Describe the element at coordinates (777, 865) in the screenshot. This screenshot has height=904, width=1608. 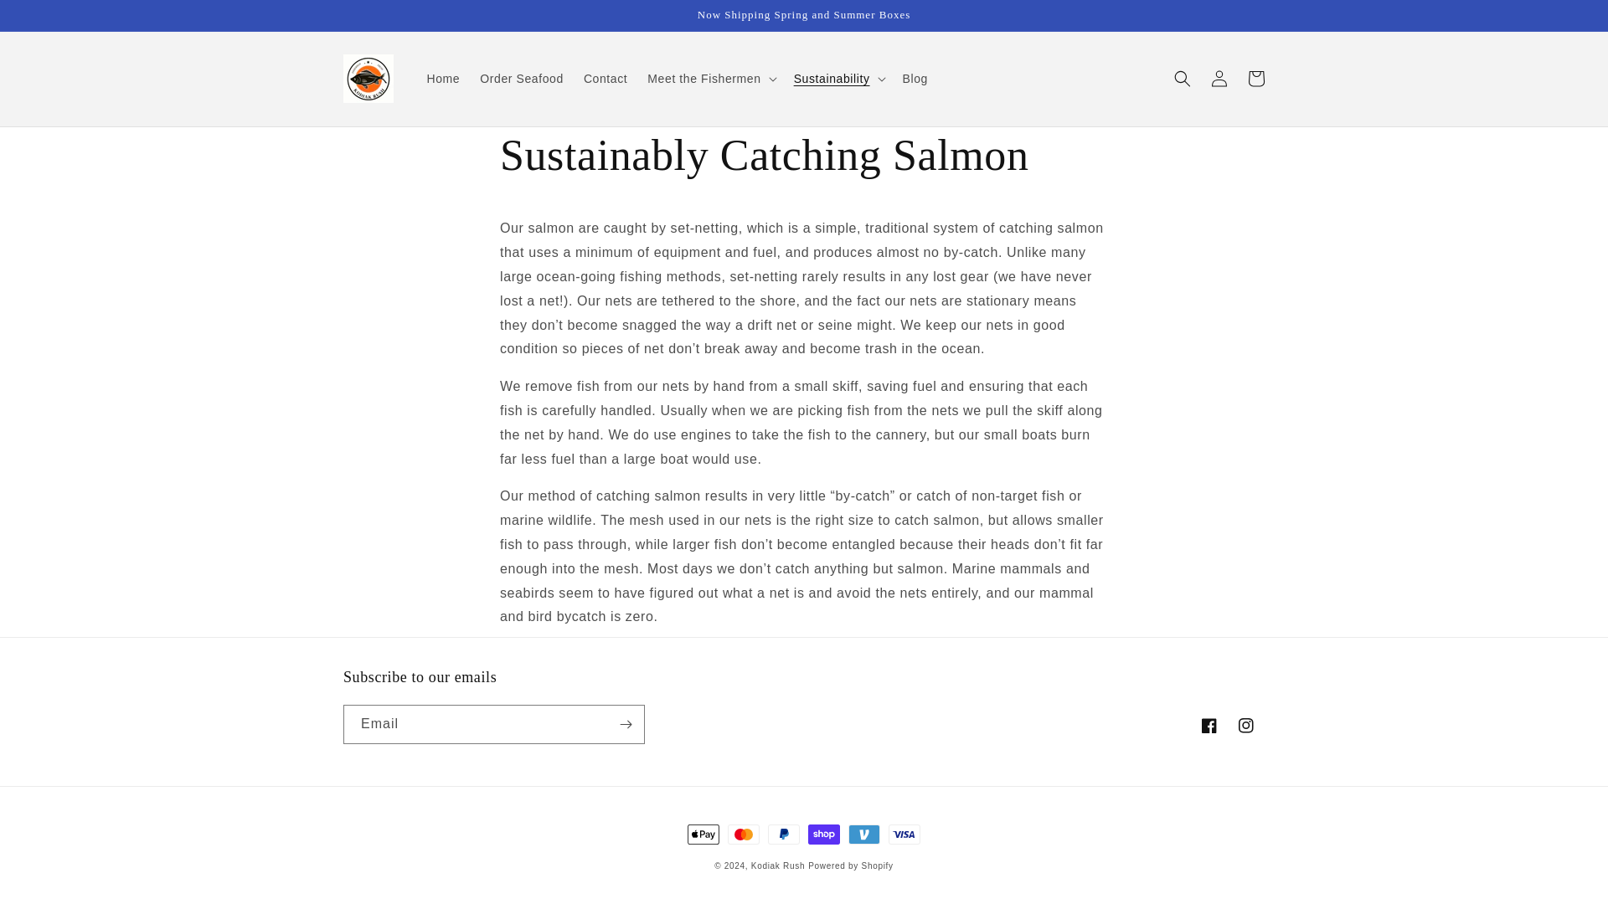
I see `Kodiak Rush` at that location.